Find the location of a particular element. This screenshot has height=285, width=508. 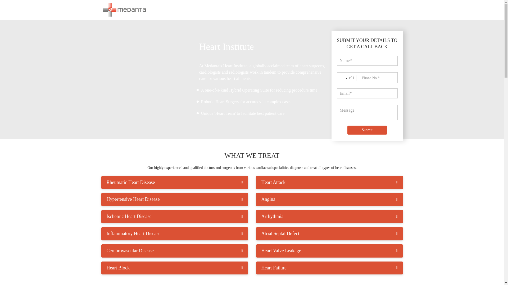

Ischemic Heart Disease is located at coordinates (174, 216).